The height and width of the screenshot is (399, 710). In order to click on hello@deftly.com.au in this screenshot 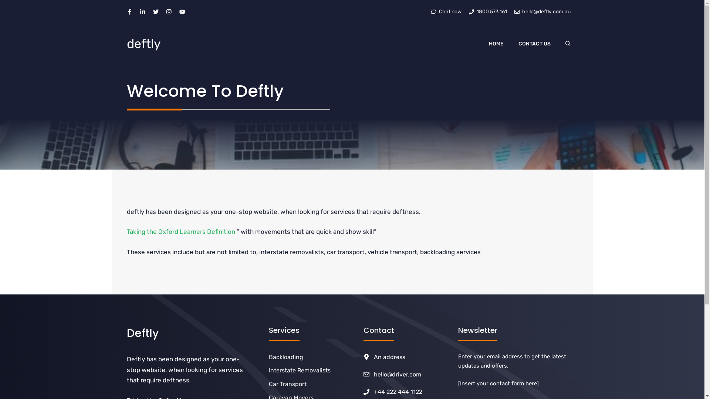, I will do `click(542, 12)`.